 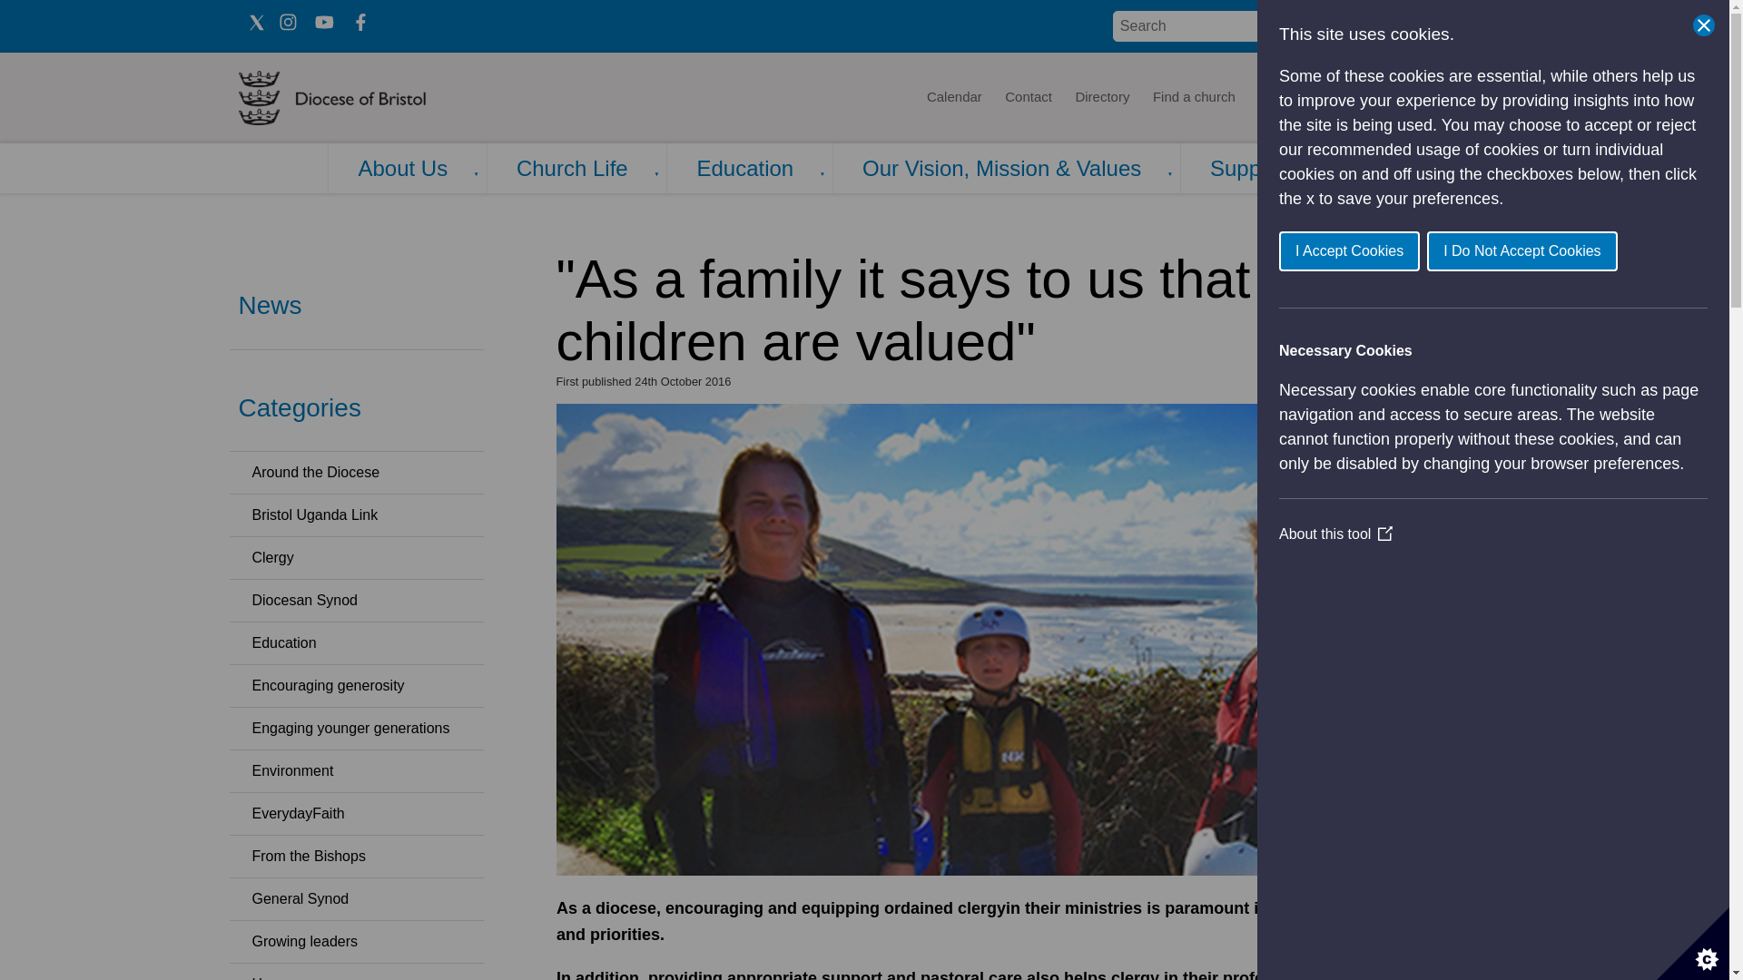 I want to click on Vacancies, so click(x=1346, y=98).